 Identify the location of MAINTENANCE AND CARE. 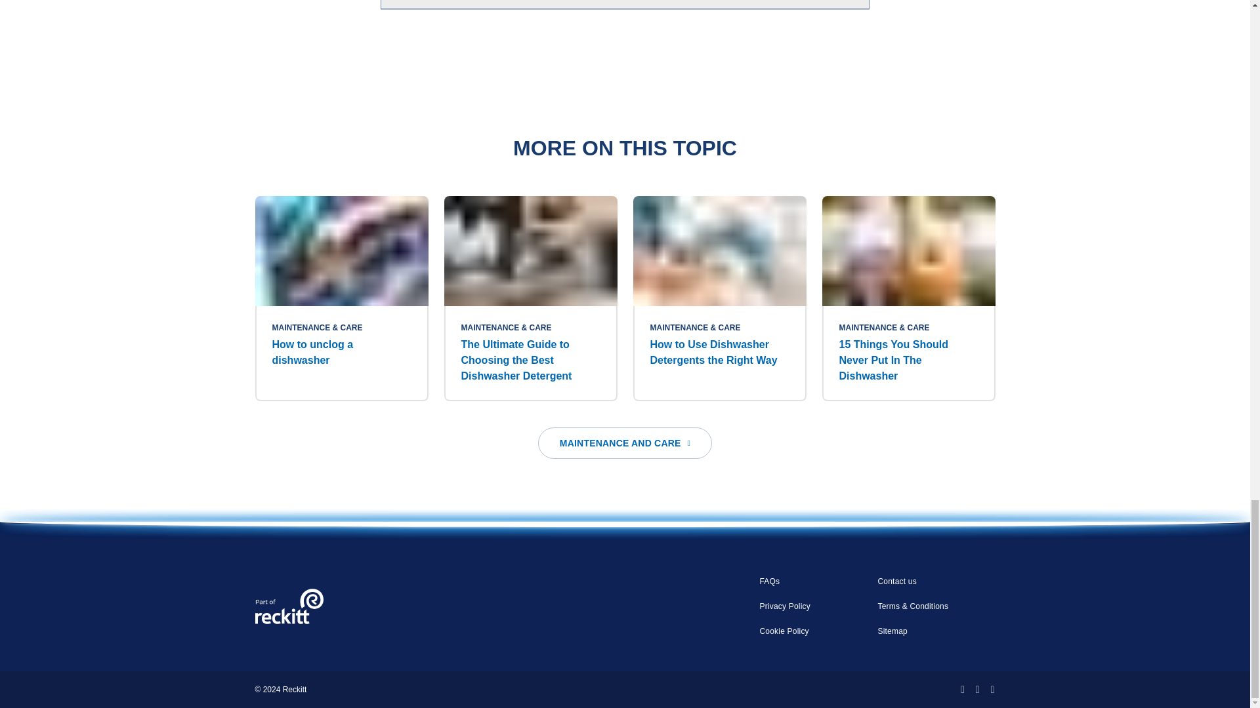
(625, 443).